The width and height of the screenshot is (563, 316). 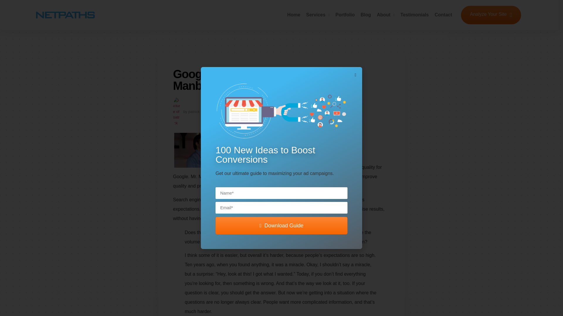 What do you see at coordinates (318, 15) in the screenshot?
I see `Services` at bounding box center [318, 15].